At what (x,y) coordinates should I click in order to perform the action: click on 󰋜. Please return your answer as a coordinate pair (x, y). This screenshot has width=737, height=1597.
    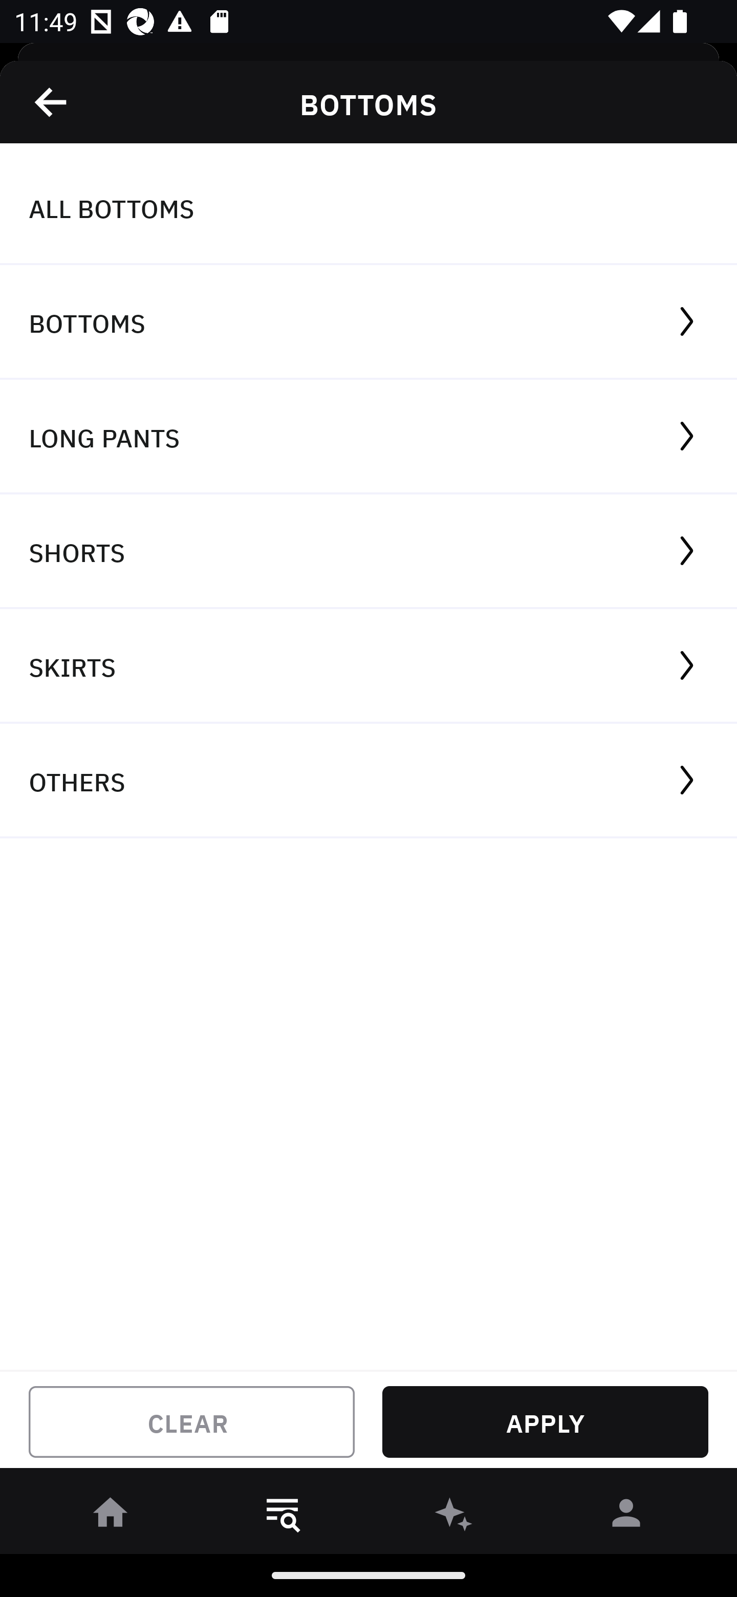
    Looking at the image, I should click on (111, 1516).